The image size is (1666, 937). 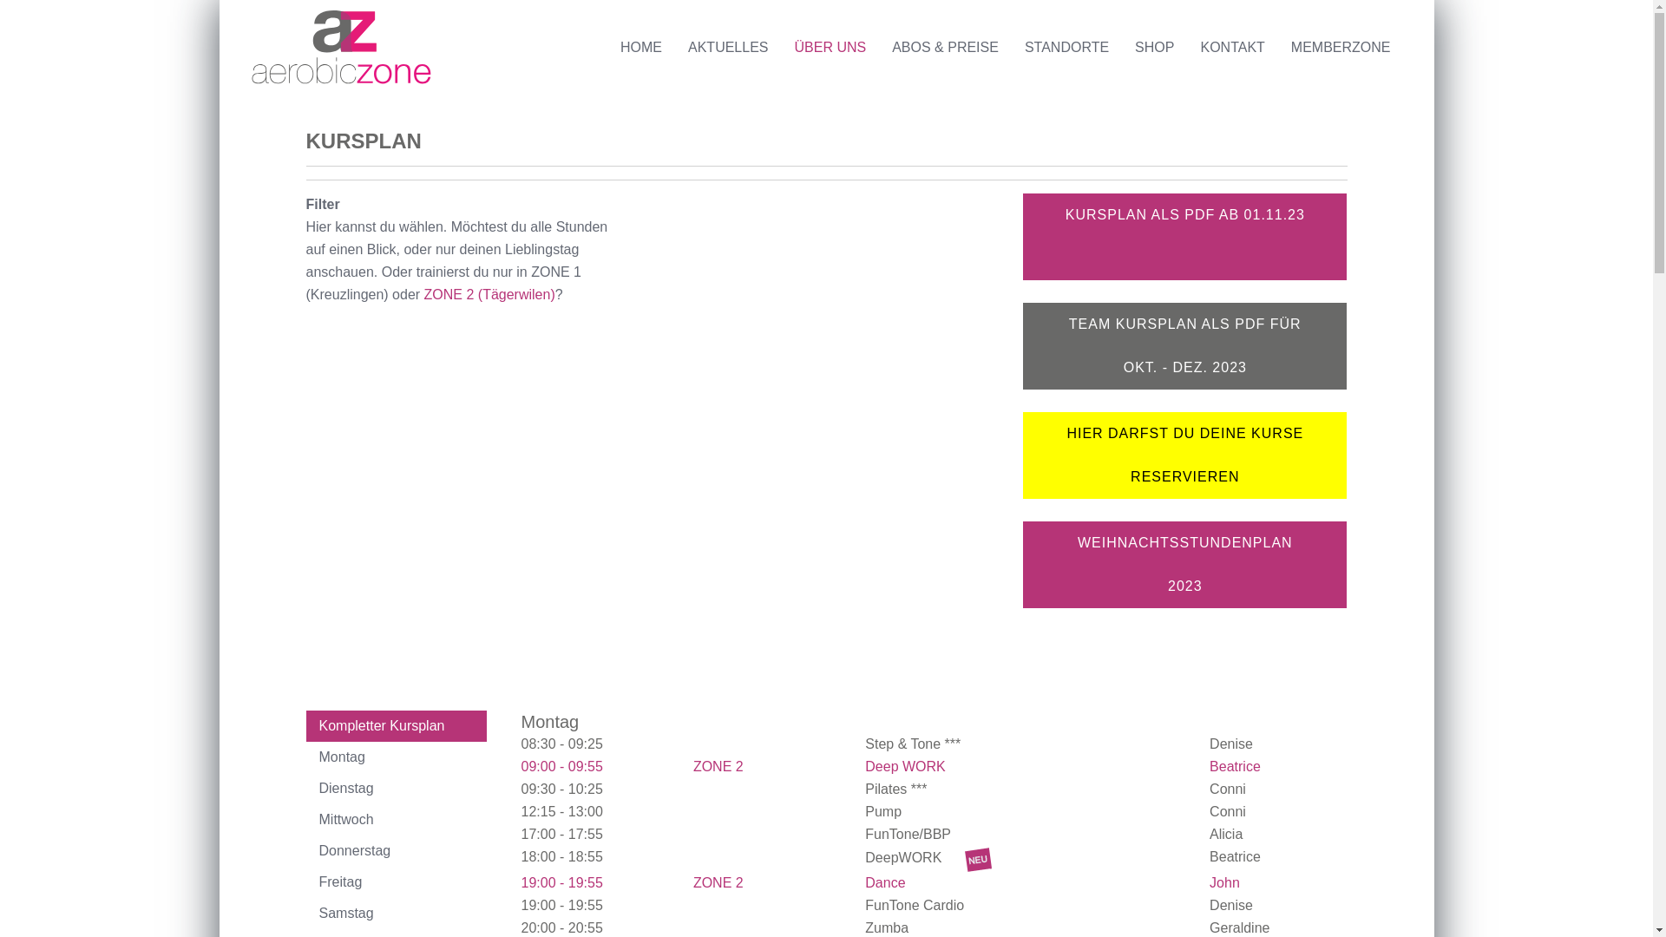 What do you see at coordinates (1185, 455) in the screenshot?
I see `HIER DARFST DU DEINE KURSE RESERVIEREN` at bounding box center [1185, 455].